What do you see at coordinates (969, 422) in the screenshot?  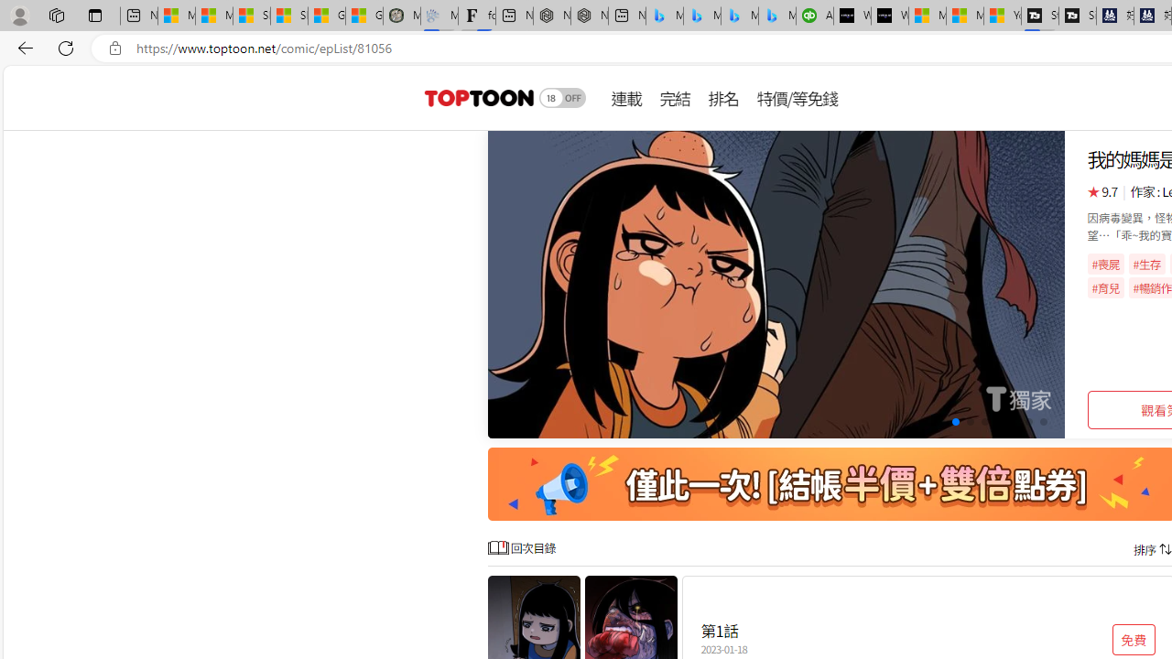 I see `Go to slide 5` at bounding box center [969, 422].